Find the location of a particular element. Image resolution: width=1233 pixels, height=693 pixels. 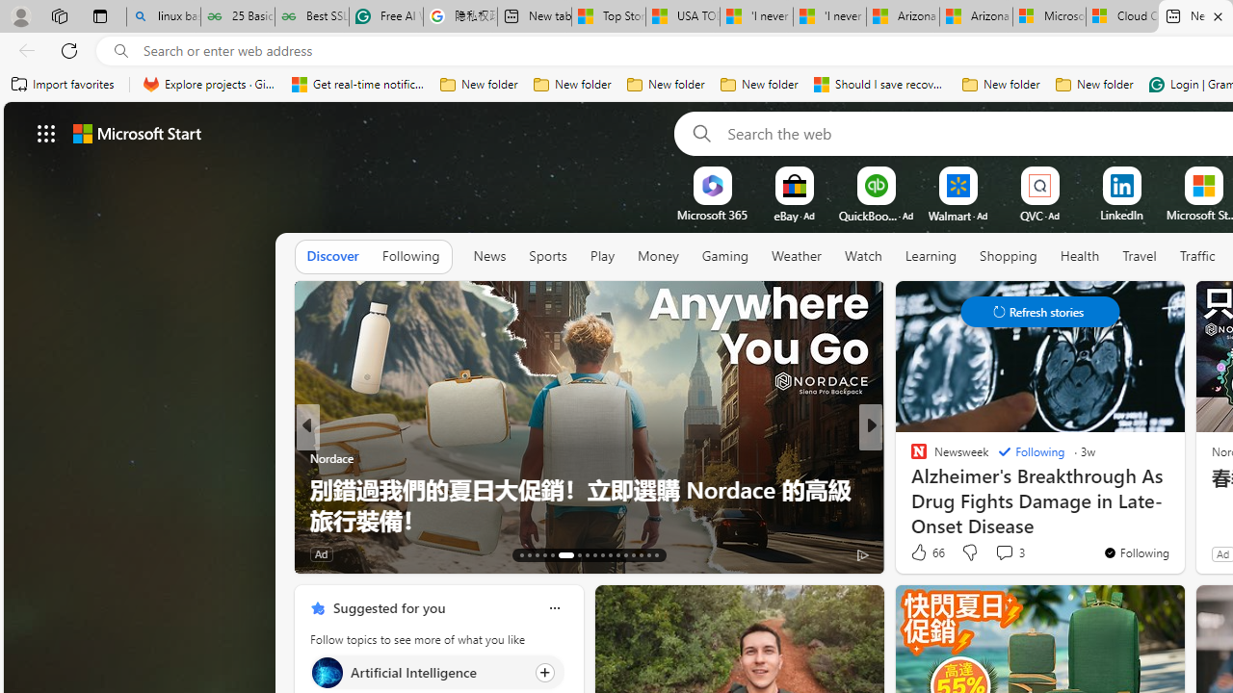

Hide this story is located at coordinates (1127, 304).